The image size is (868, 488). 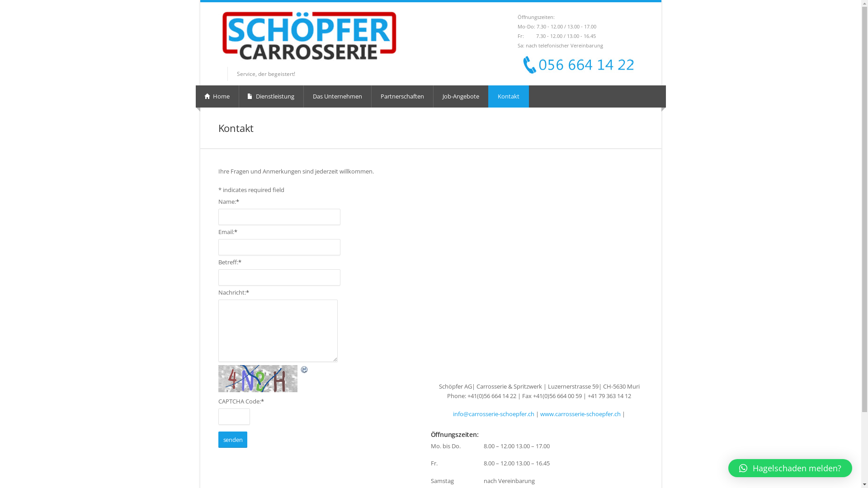 I want to click on Hagelschaden melden?, so click(x=790, y=468).